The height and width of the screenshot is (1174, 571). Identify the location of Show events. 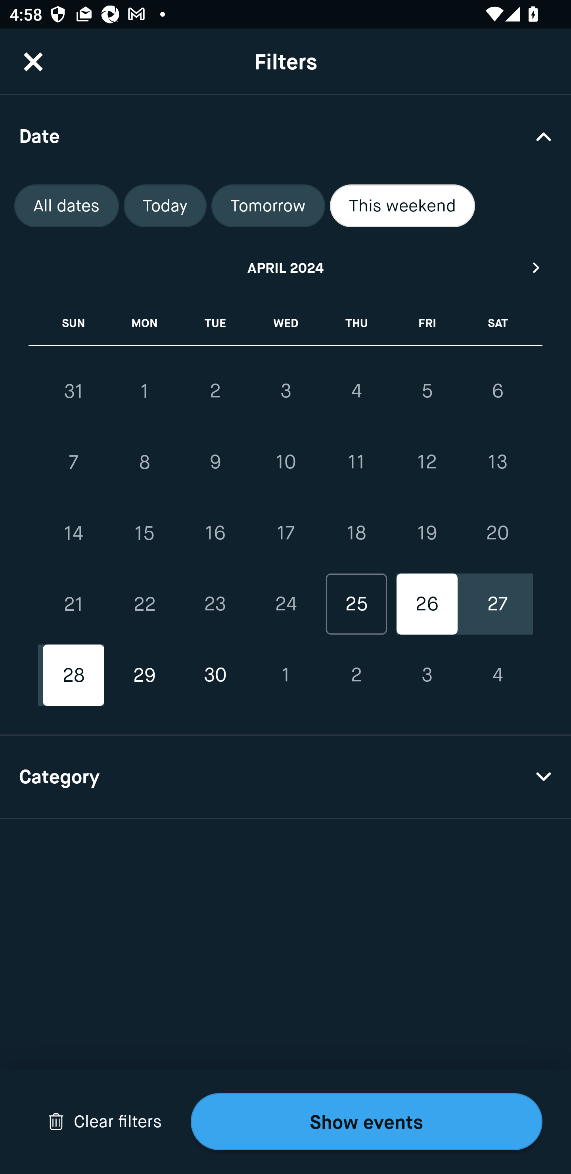
(366, 1122).